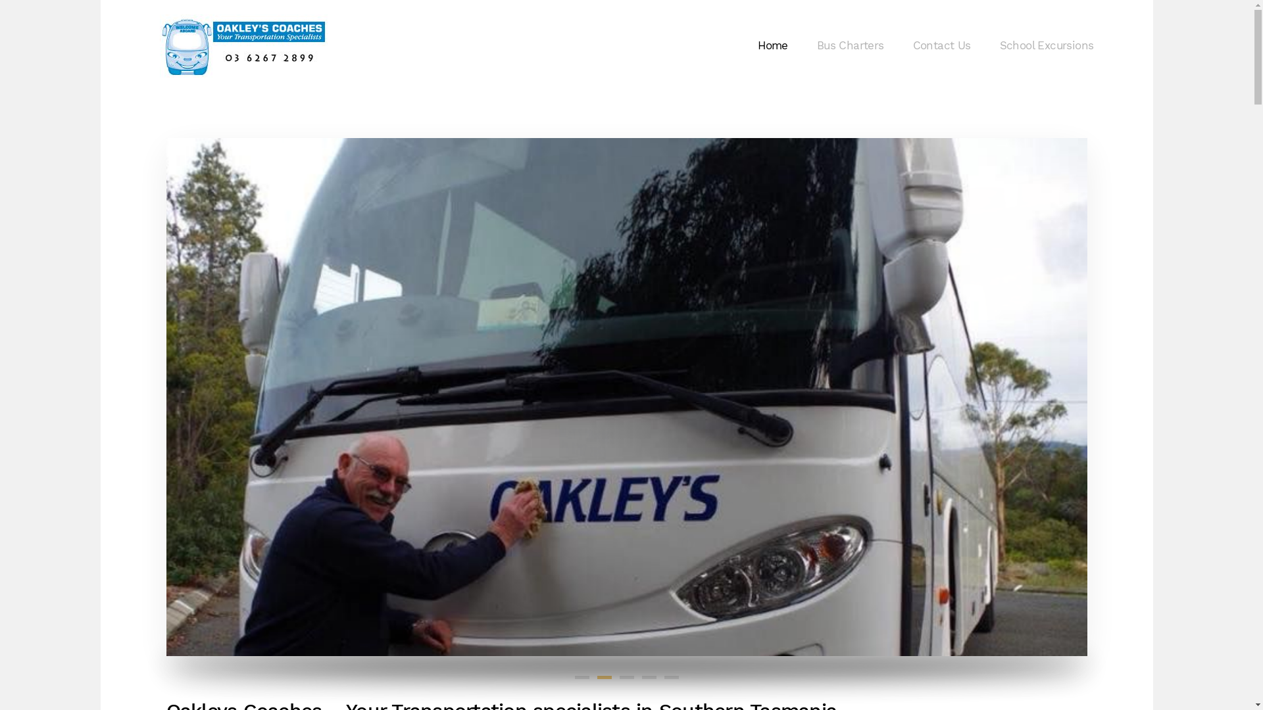 This screenshot has width=1263, height=710. What do you see at coordinates (773, 46) in the screenshot?
I see `Home` at bounding box center [773, 46].